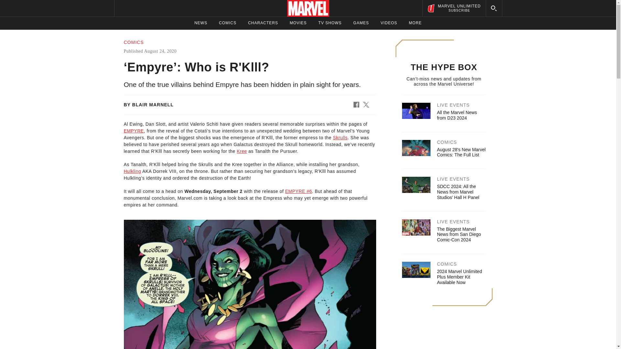 This screenshot has width=621, height=349. Describe the element at coordinates (389, 23) in the screenshot. I see `VIDEOS` at that location.